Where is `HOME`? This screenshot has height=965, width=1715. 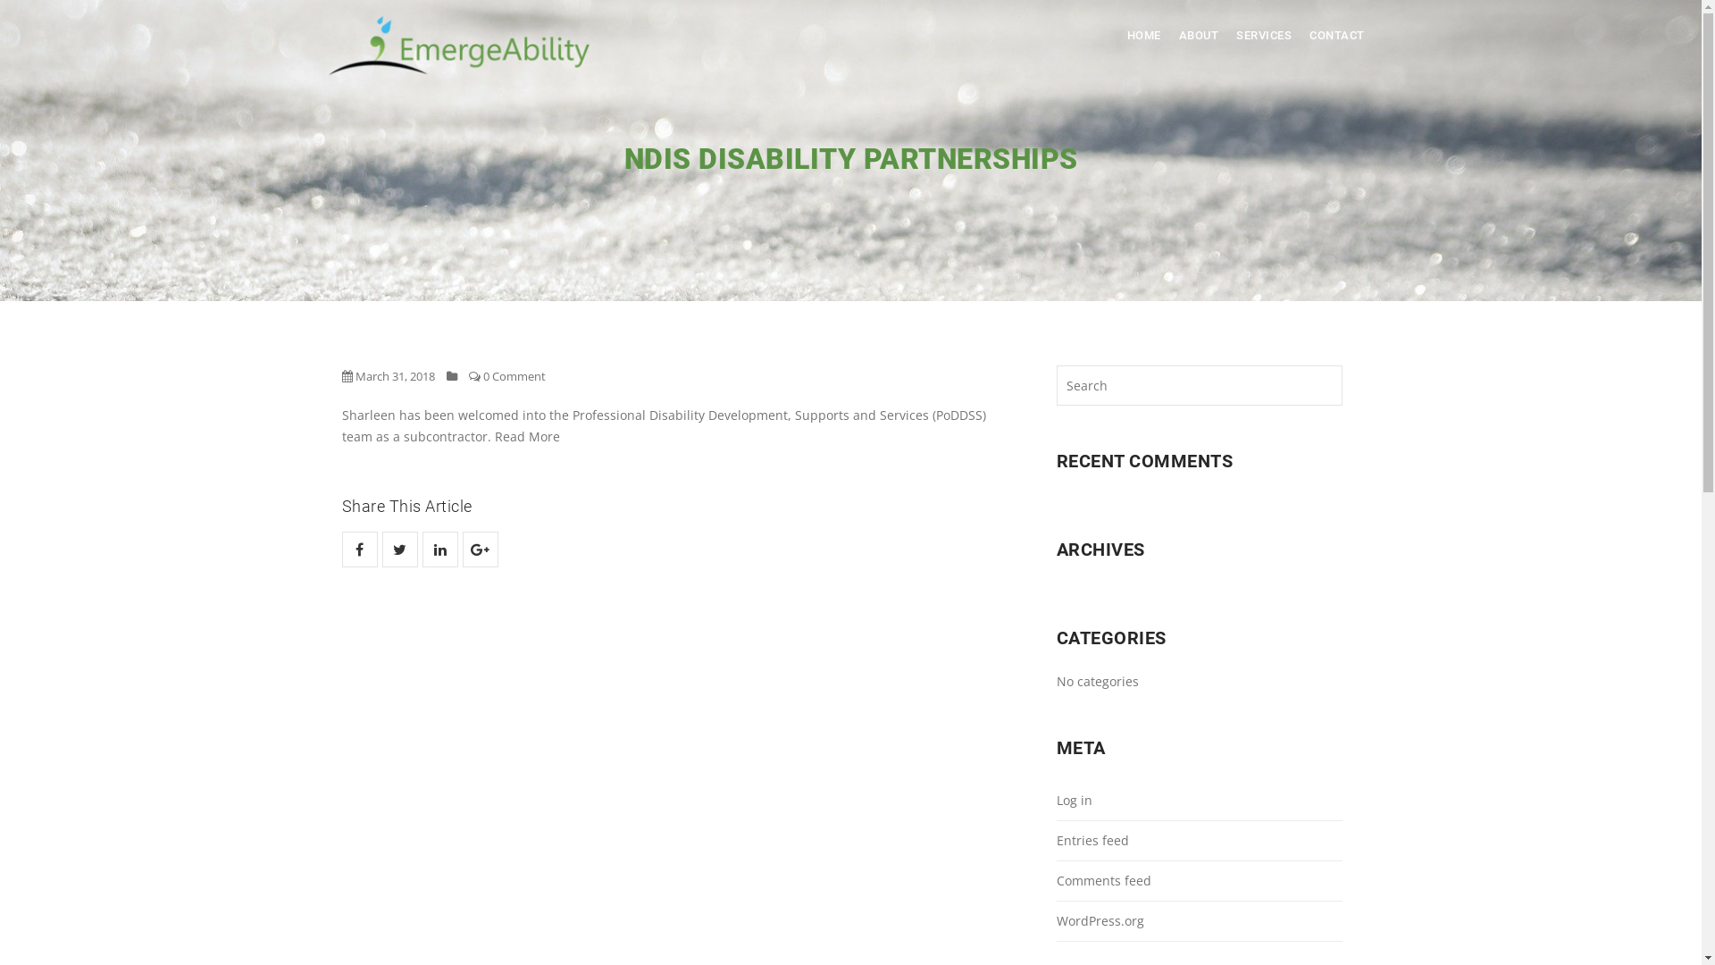 HOME is located at coordinates (1144, 36).